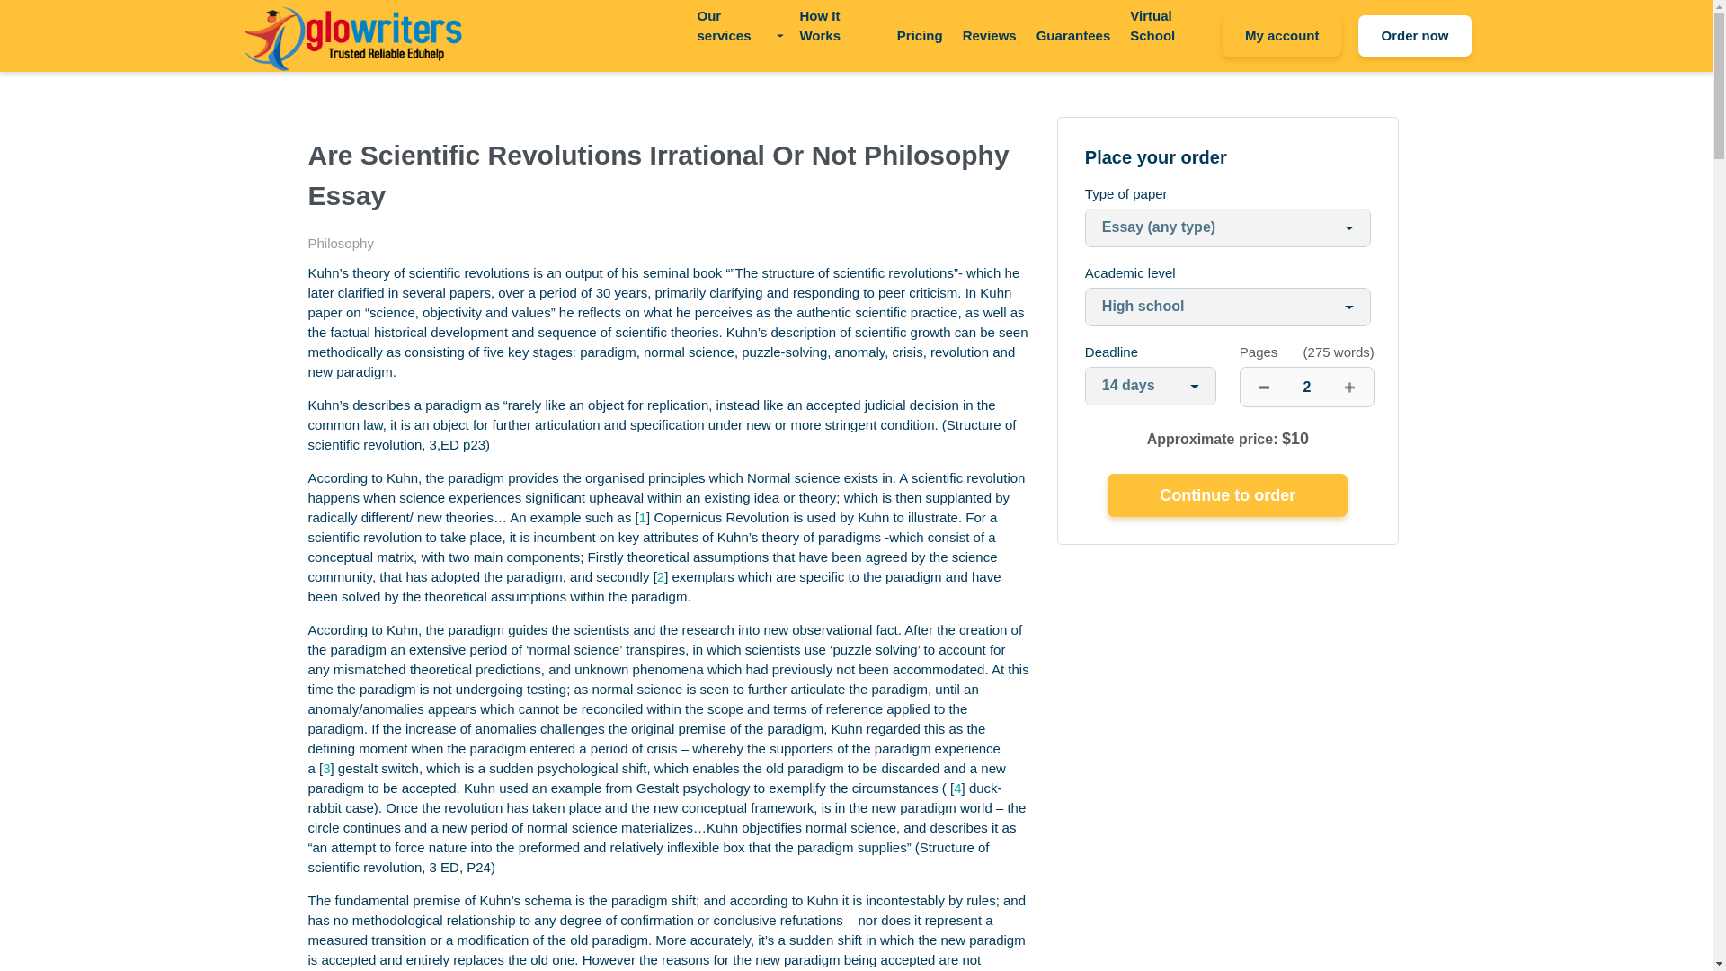 The image size is (1726, 971). Describe the element at coordinates (989, 36) in the screenshot. I see `Reviews` at that location.